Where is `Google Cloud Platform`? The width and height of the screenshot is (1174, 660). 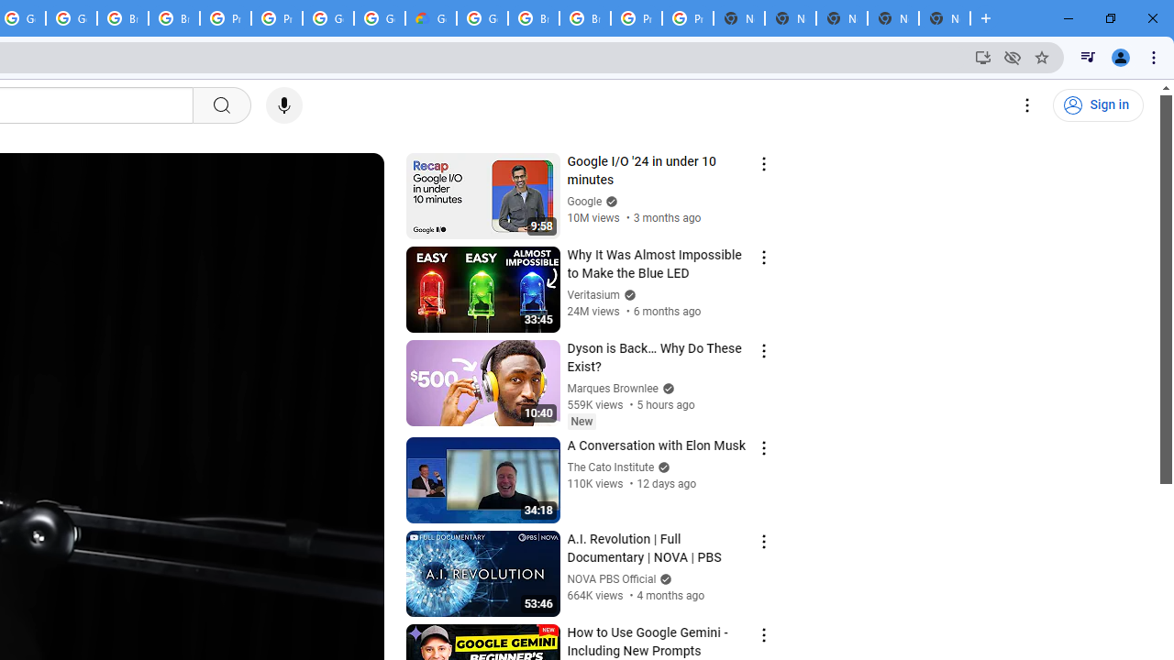 Google Cloud Platform is located at coordinates (482, 18).